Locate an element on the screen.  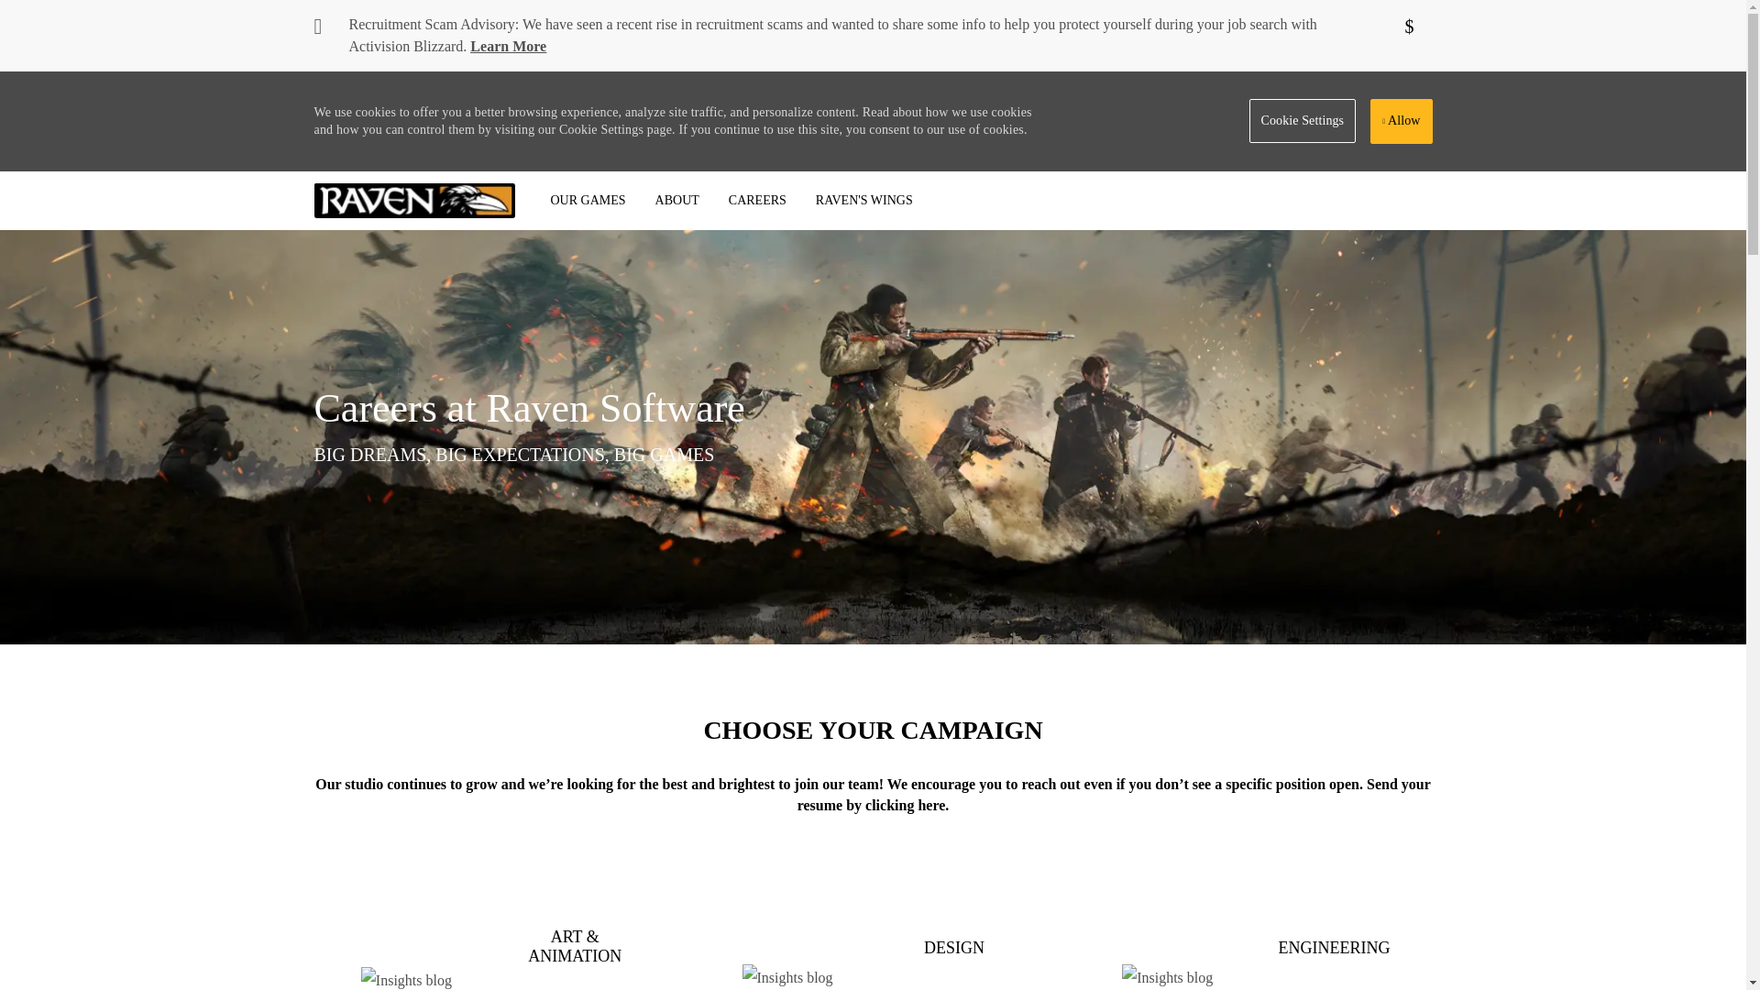
Allow is located at coordinates (1401, 121).